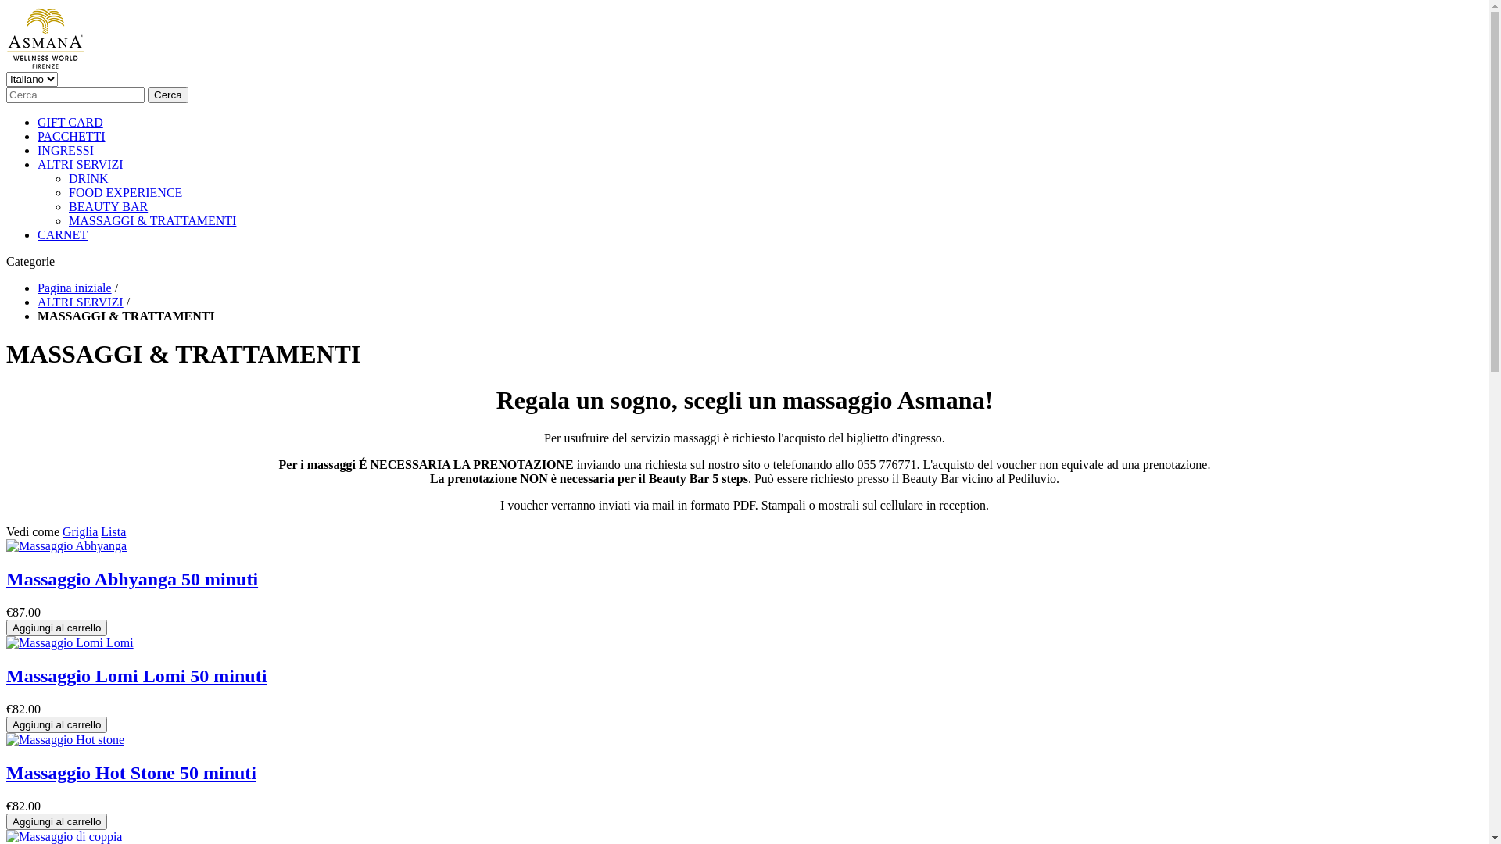  What do you see at coordinates (66, 545) in the screenshot?
I see `Massaggio Abhyanga` at bounding box center [66, 545].